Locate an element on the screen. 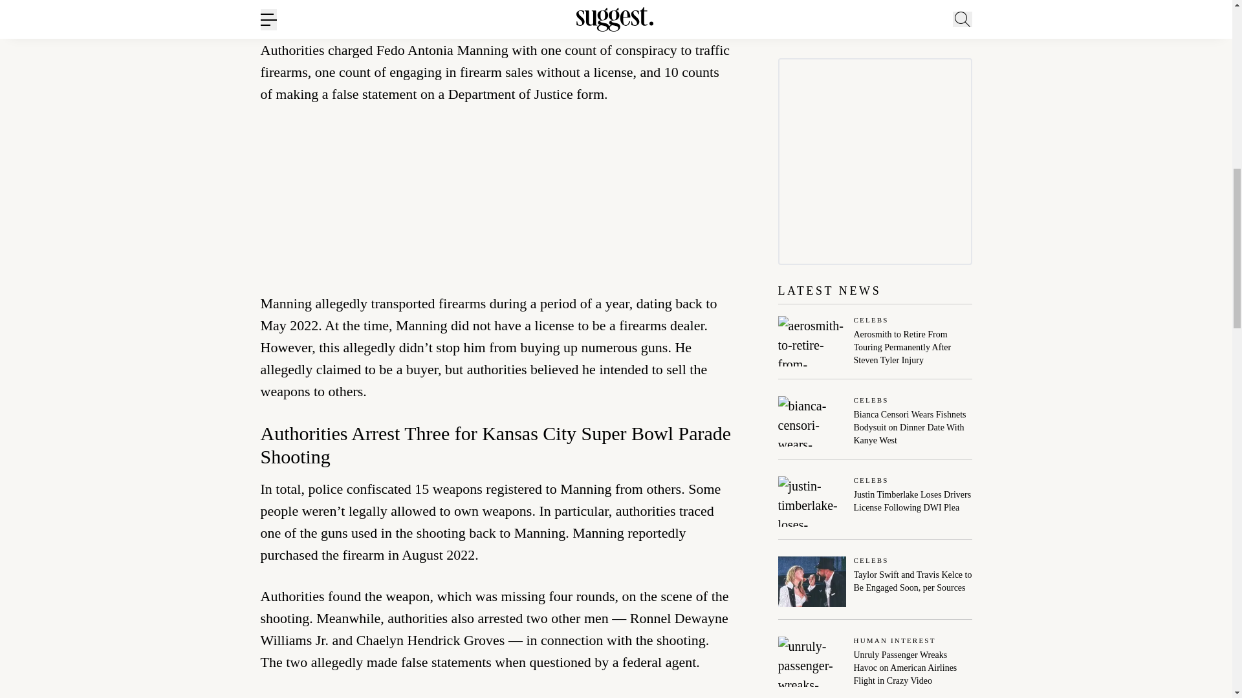 The width and height of the screenshot is (1242, 698). Celebs is located at coordinates (913, 321).